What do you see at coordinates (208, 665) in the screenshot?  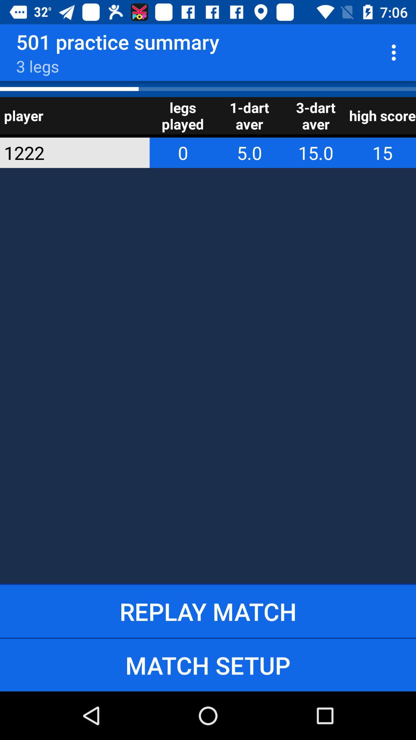 I see `turn off match setup button` at bounding box center [208, 665].